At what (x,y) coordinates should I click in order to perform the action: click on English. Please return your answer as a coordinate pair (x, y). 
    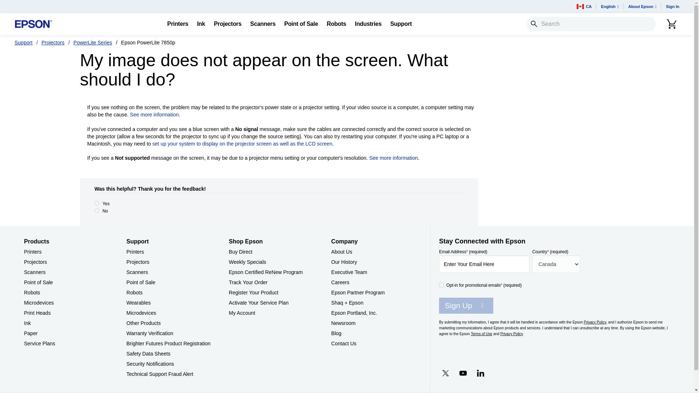
    Looking at the image, I should click on (610, 7).